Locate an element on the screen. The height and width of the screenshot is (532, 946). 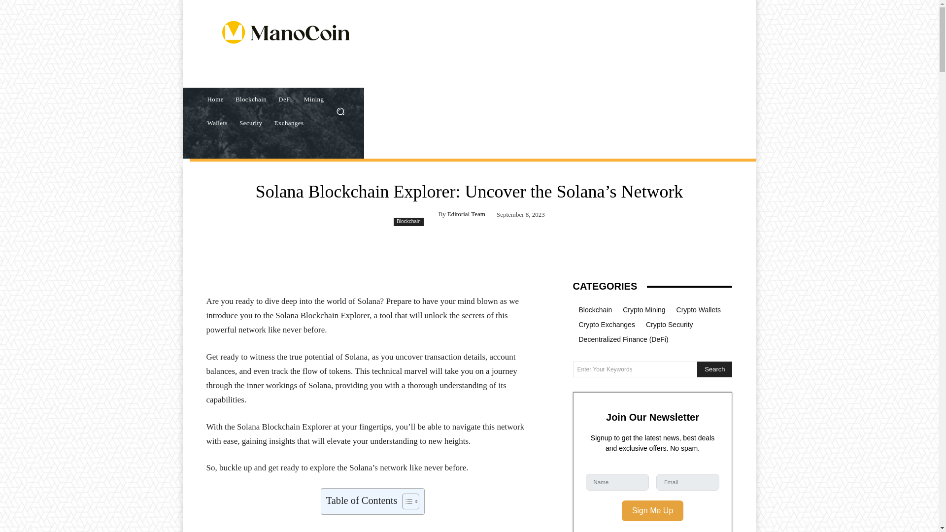
Editorial Team is located at coordinates (466, 214).